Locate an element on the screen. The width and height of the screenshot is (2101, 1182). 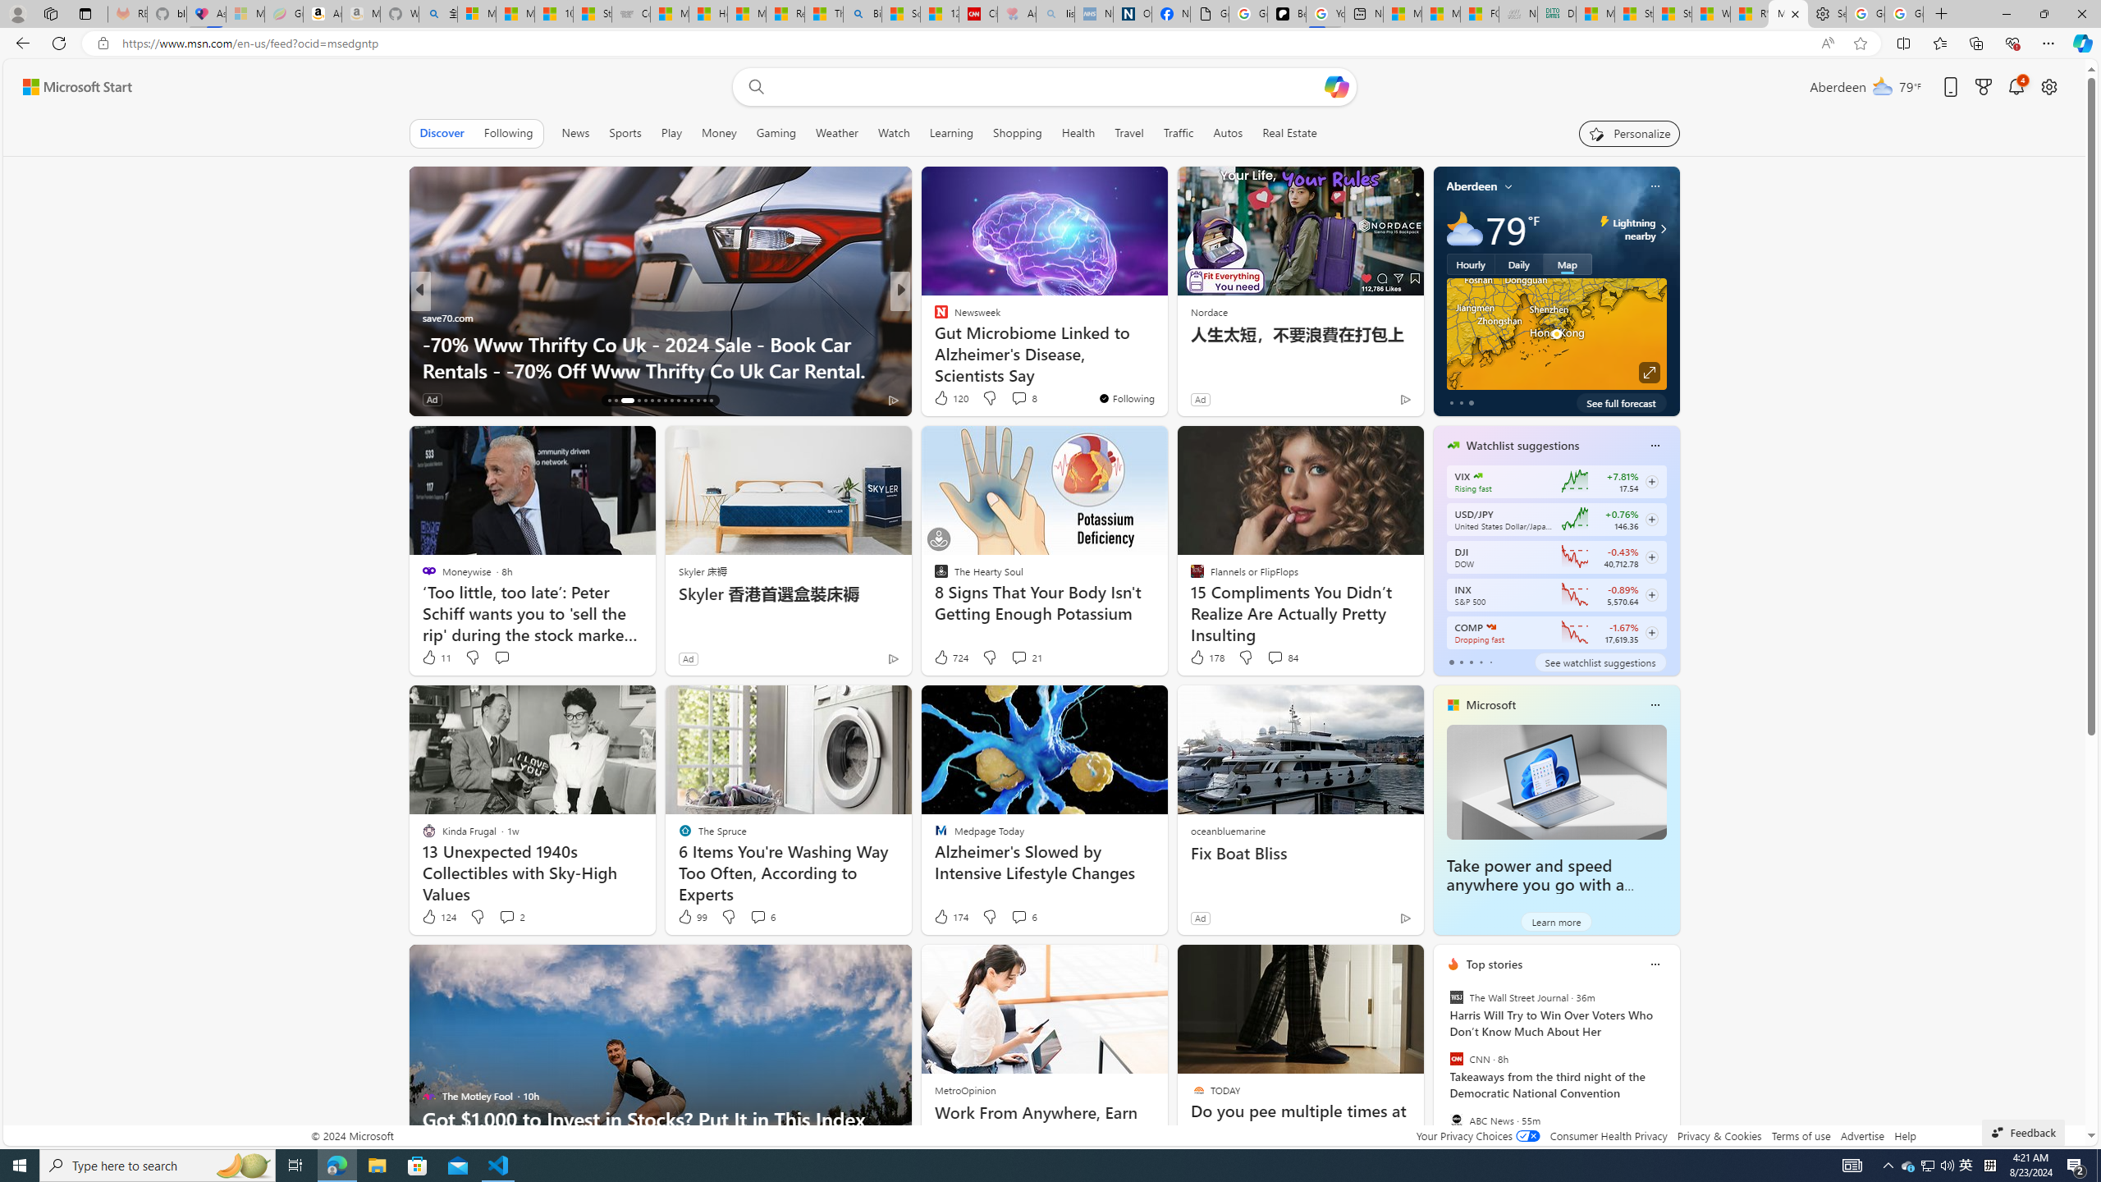
CBS News is located at coordinates (933, 343).